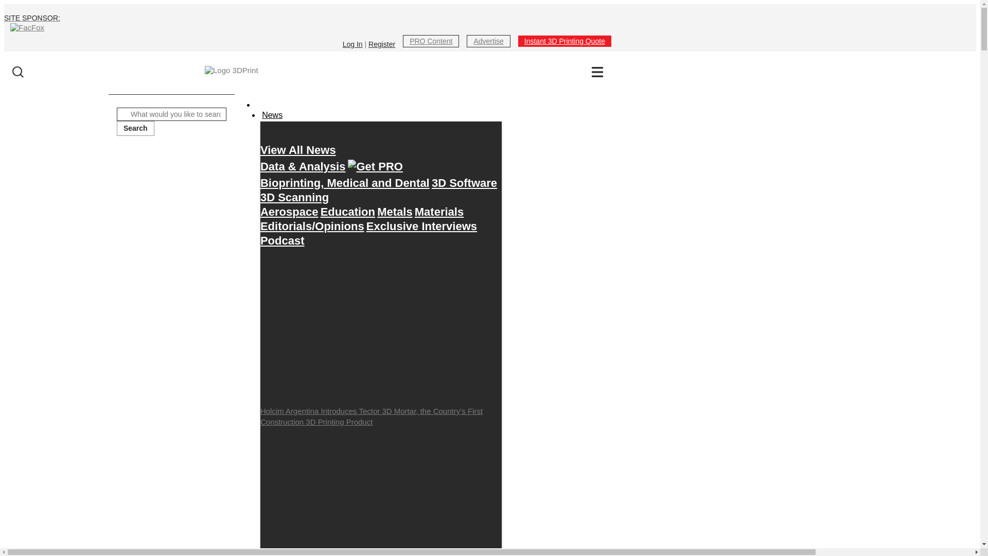 The width and height of the screenshot is (988, 556). What do you see at coordinates (488, 41) in the screenshot?
I see `Advertise` at bounding box center [488, 41].